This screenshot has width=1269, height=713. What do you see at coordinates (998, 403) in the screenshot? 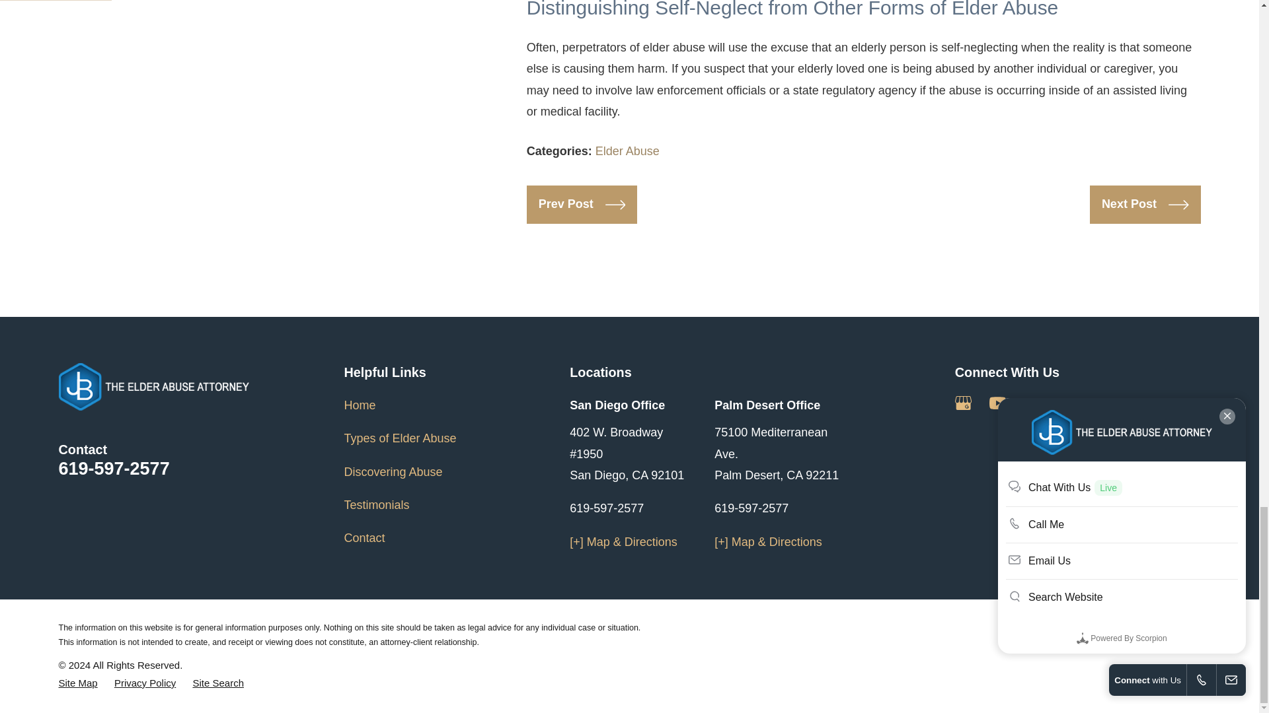
I see `YouTube` at bounding box center [998, 403].